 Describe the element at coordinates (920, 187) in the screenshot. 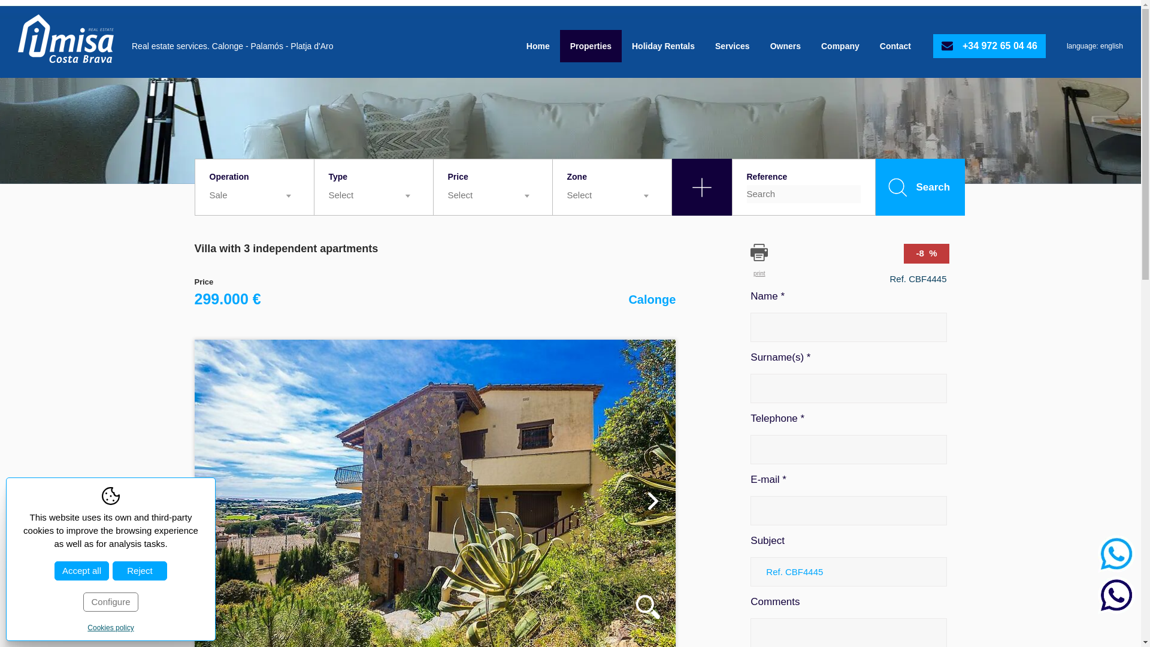

I see `Search` at that location.